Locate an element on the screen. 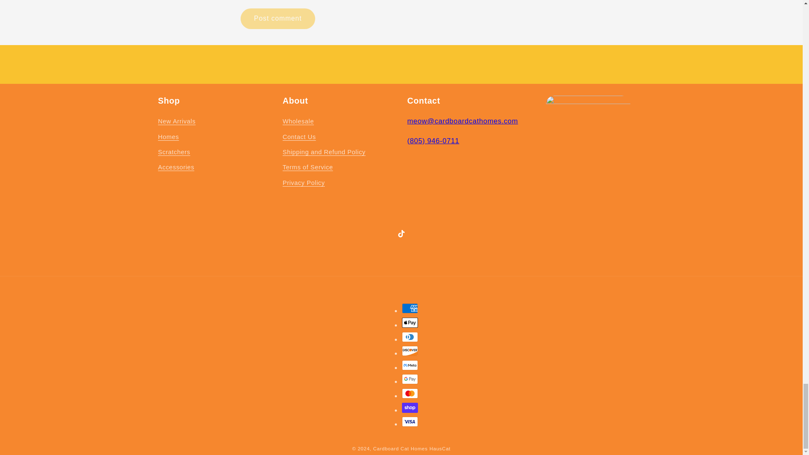  Mastercard is located at coordinates (410, 393).